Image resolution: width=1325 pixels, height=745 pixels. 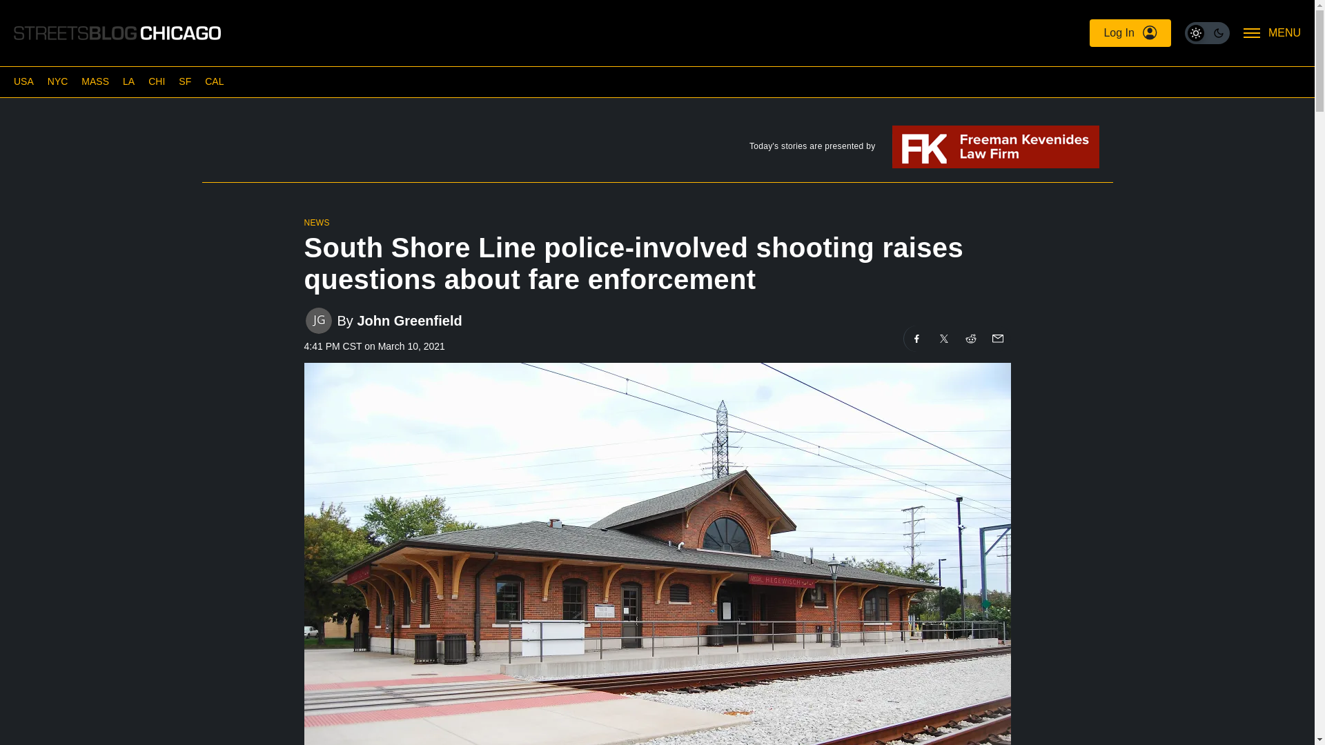 I want to click on NEWS, so click(x=316, y=223).